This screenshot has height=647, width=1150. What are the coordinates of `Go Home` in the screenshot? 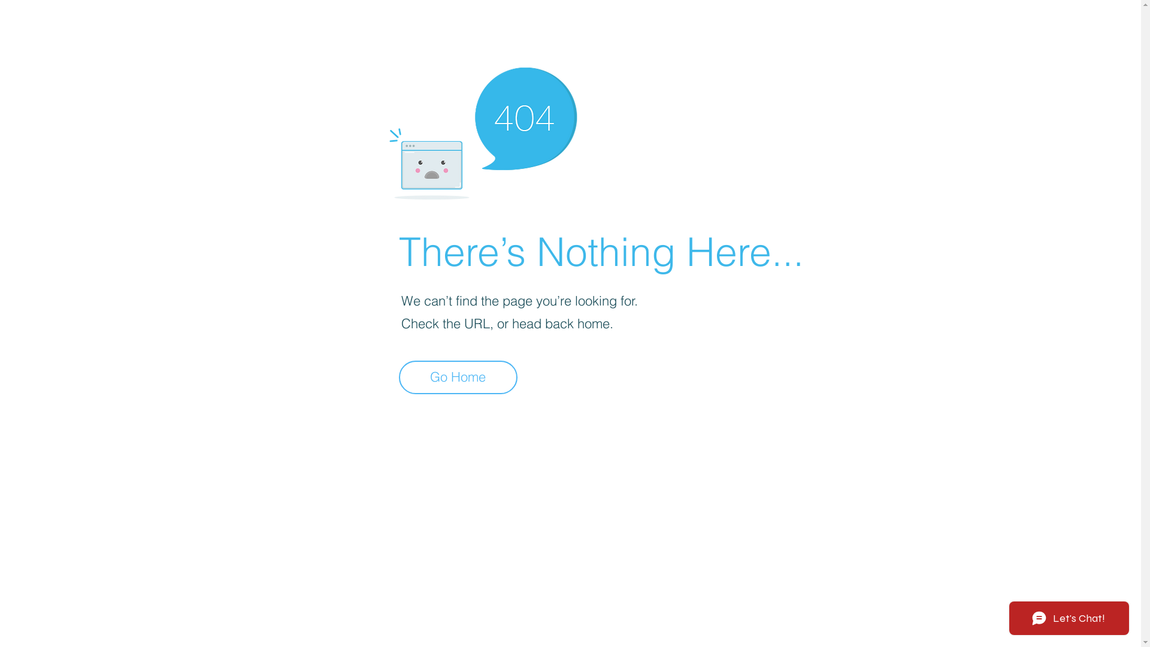 It's located at (458, 377).